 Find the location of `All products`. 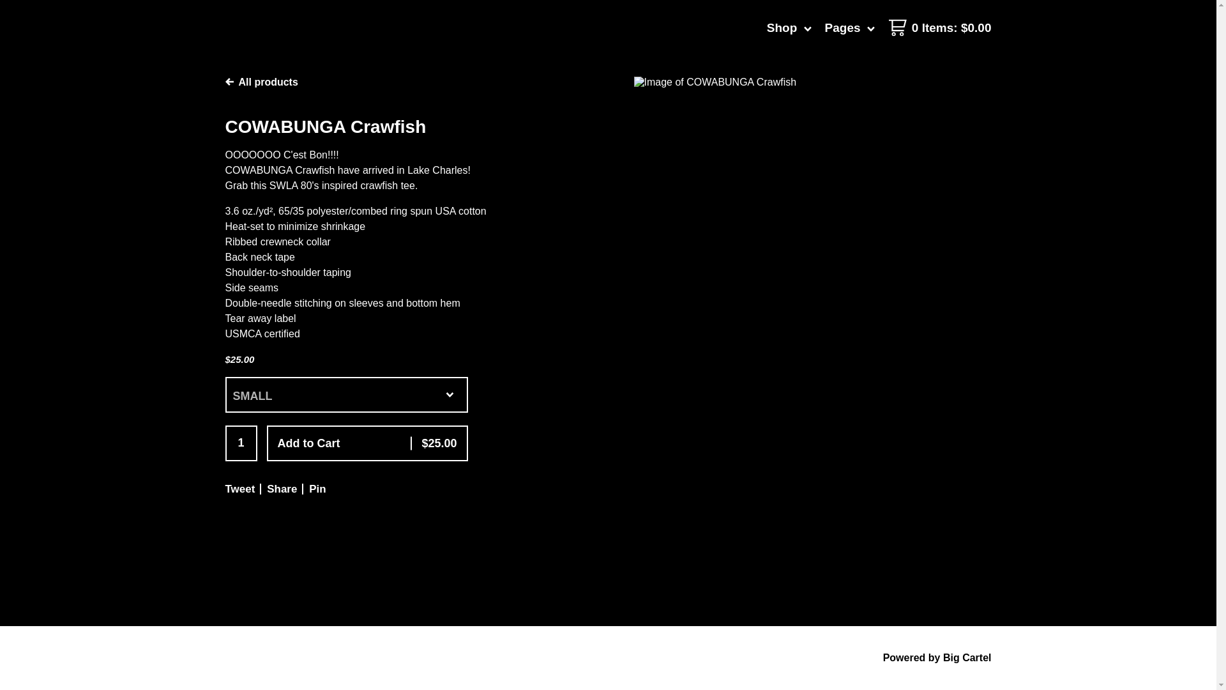

All products is located at coordinates (261, 82).